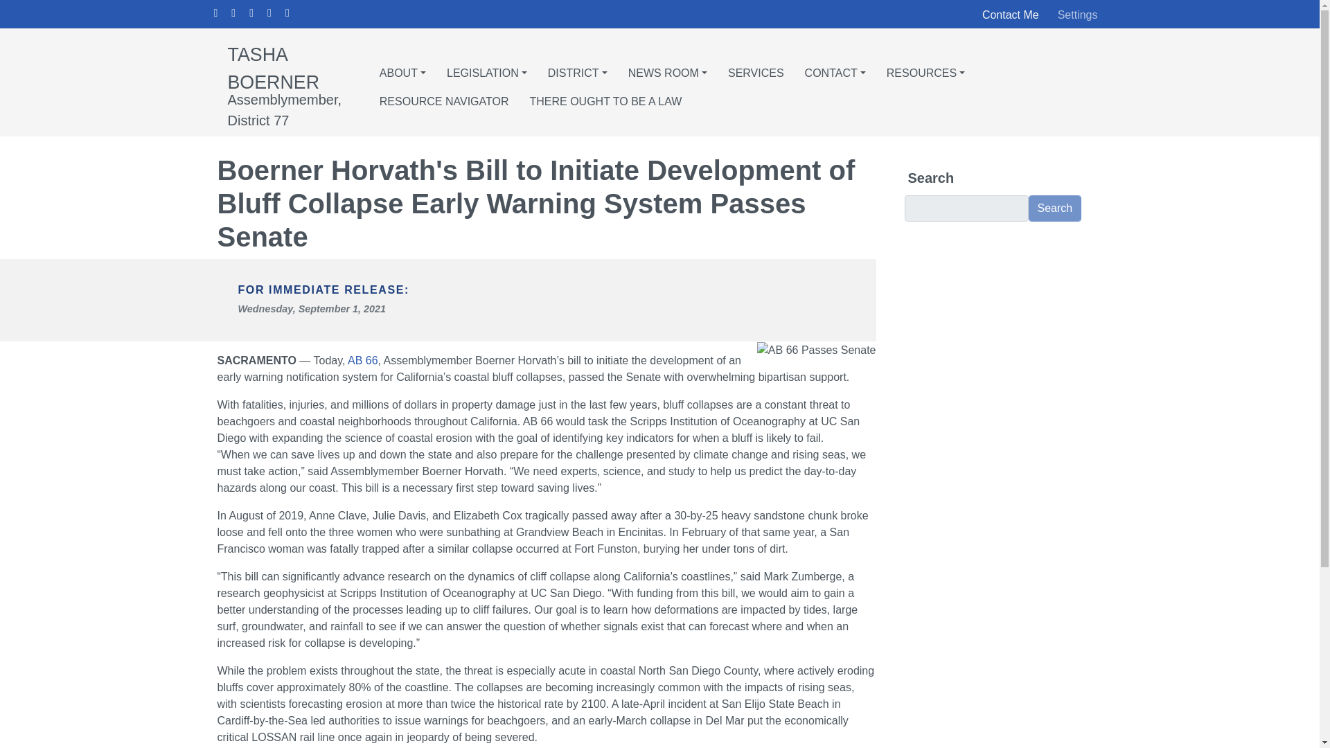  I want to click on Settings, so click(1078, 15).